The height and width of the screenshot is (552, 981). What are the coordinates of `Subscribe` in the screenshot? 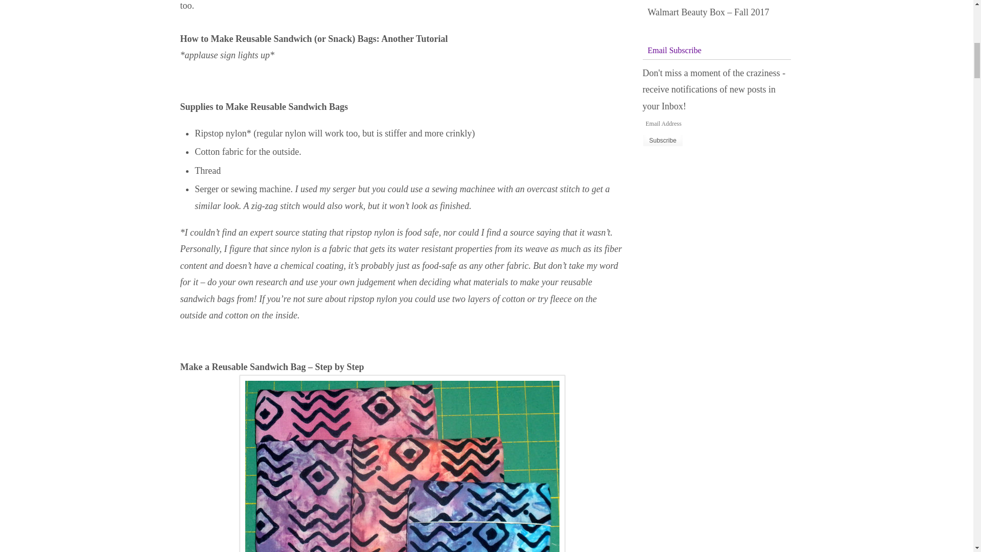 It's located at (662, 141).